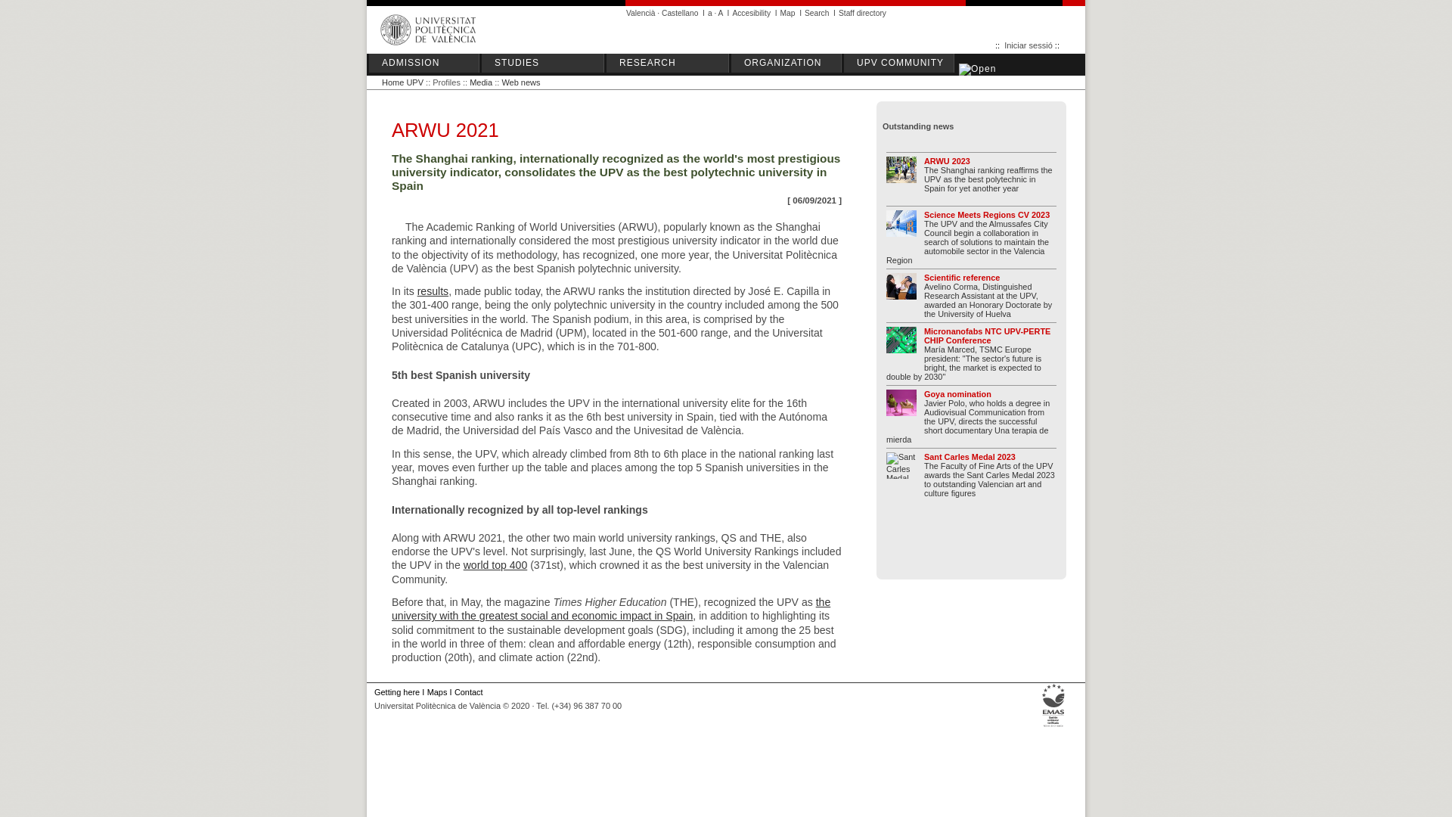  Describe the element at coordinates (947, 161) in the screenshot. I see `ARWU 2023` at that location.